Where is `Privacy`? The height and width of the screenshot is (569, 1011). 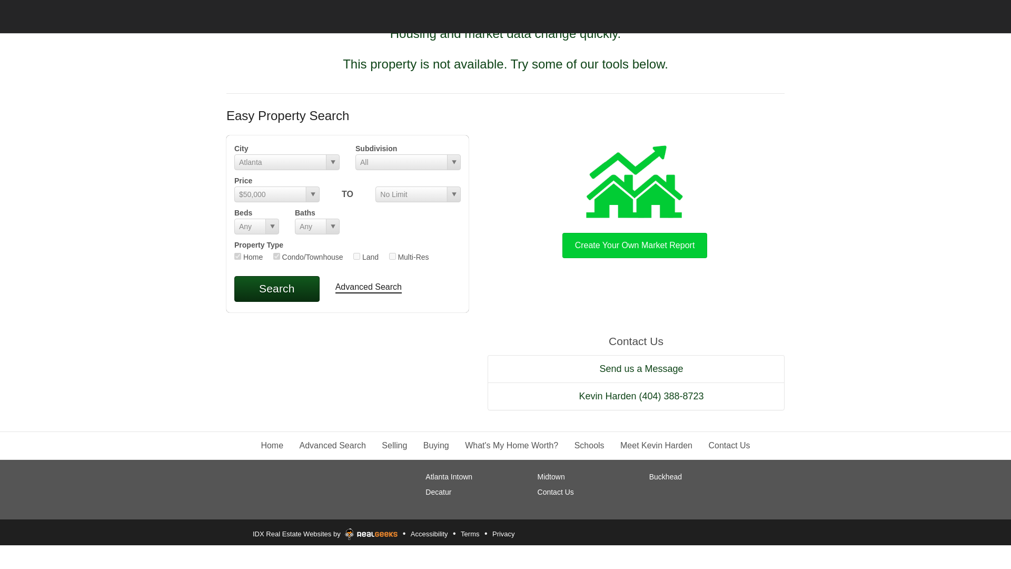 Privacy is located at coordinates (503, 534).